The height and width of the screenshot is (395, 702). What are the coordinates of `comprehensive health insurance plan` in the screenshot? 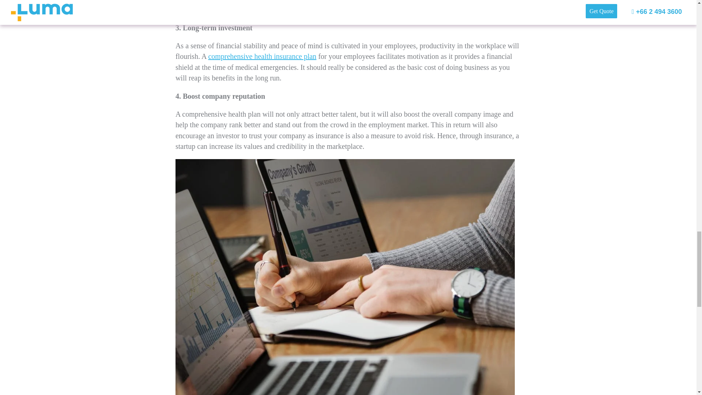 It's located at (262, 56).